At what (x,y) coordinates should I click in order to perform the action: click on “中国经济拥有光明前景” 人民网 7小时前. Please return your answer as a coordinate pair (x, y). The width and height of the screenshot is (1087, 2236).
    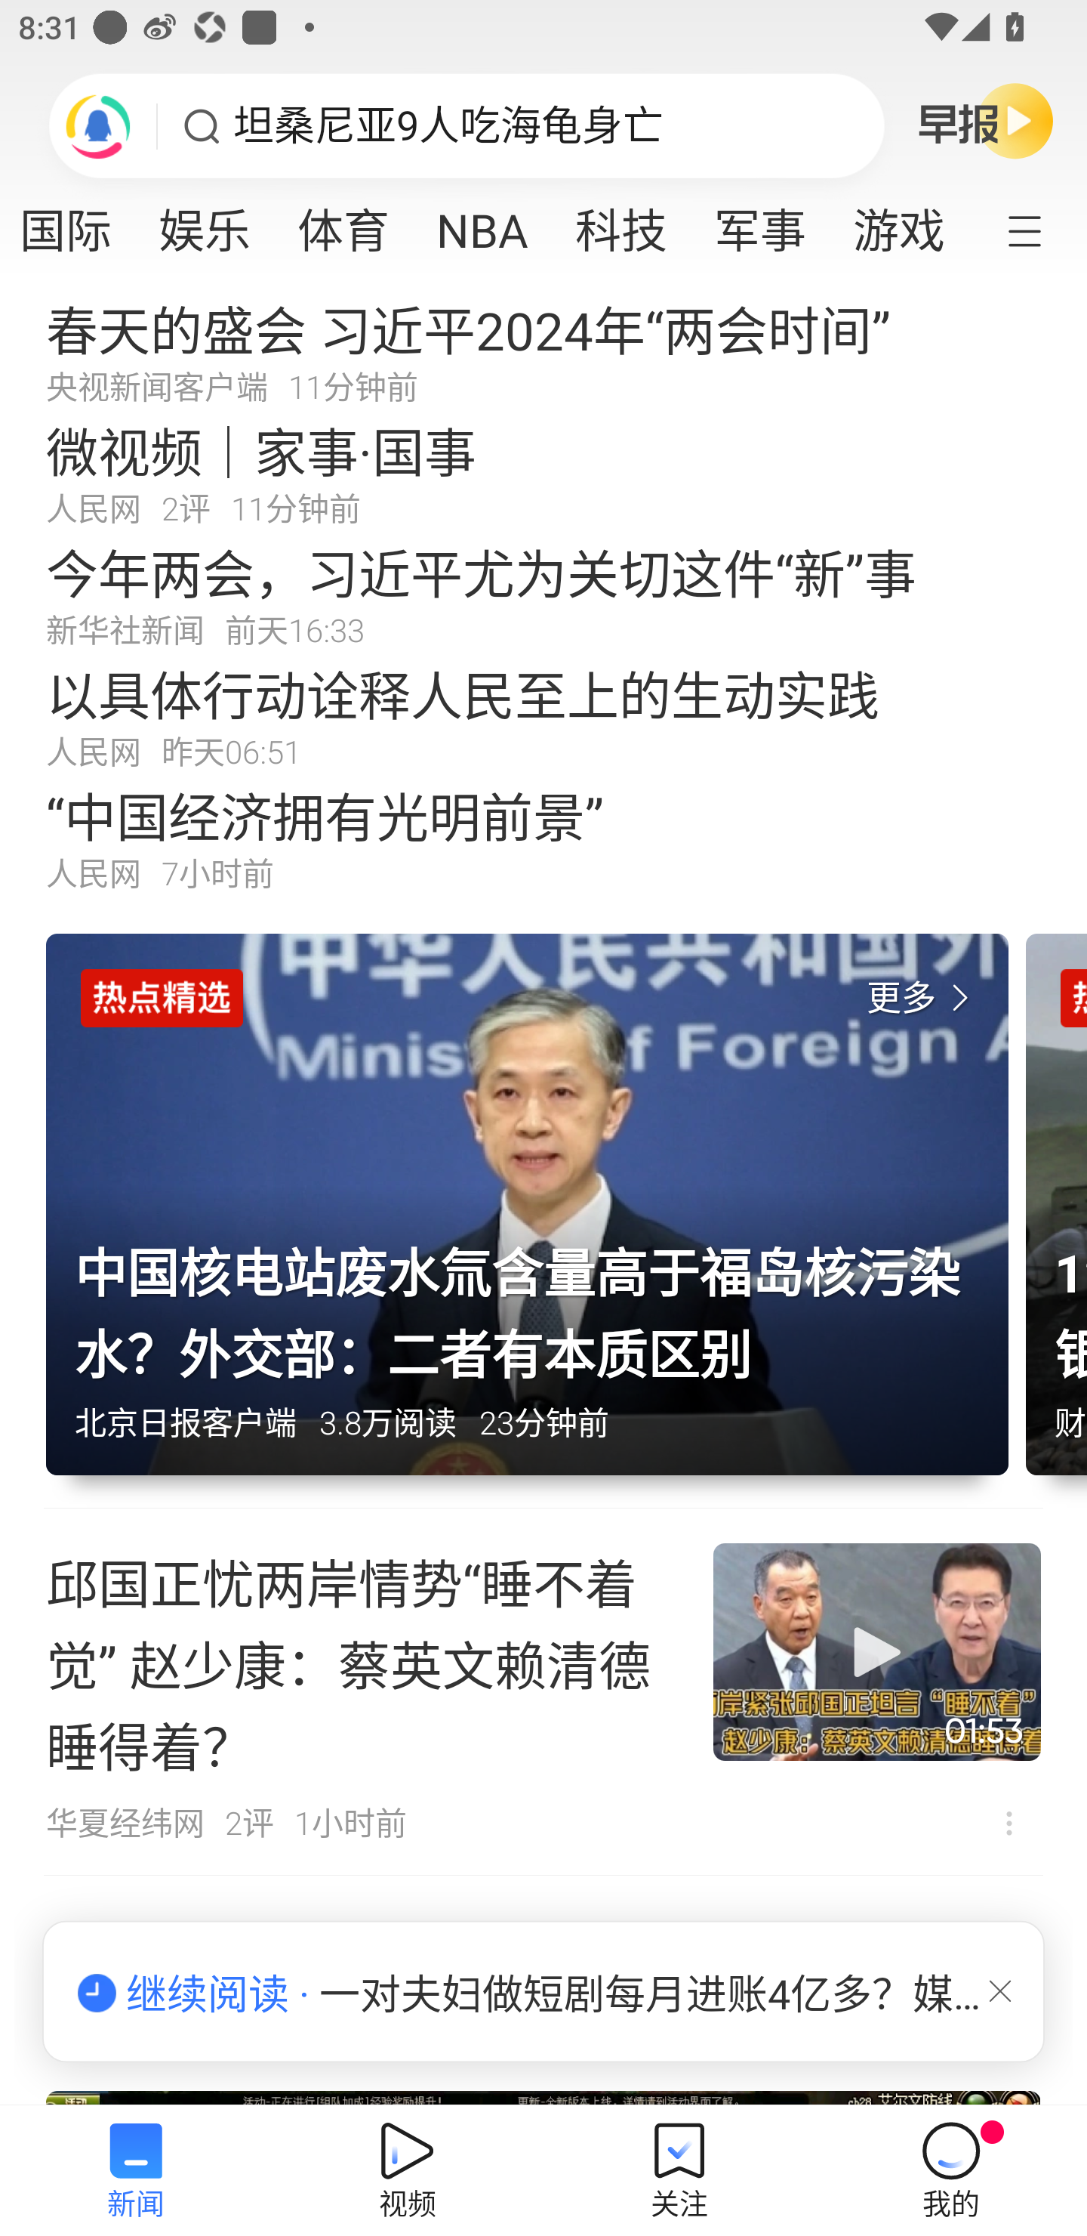
    Looking at the image, I should click on (543, 838).